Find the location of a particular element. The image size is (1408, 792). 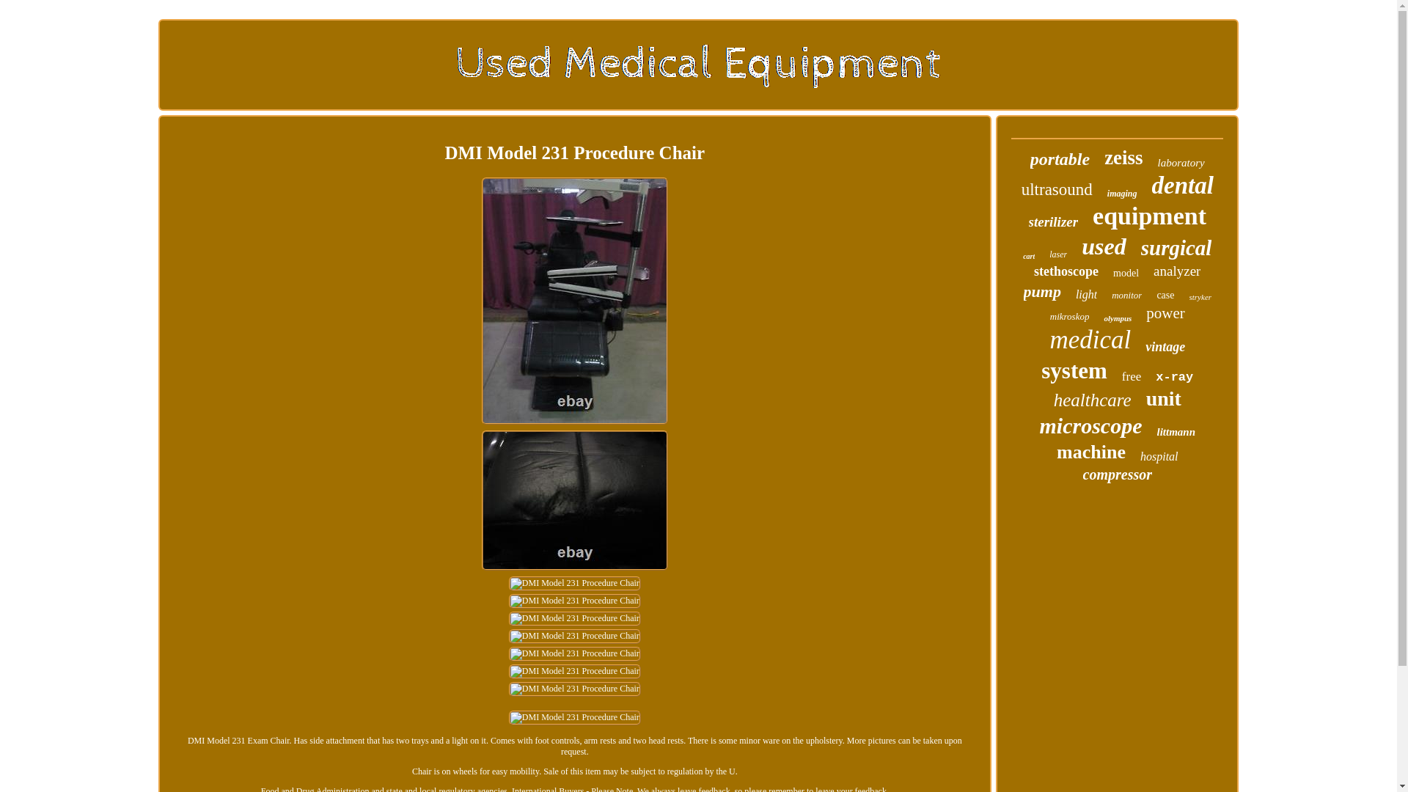

stethoscope is located at coordinates (1066, 271).